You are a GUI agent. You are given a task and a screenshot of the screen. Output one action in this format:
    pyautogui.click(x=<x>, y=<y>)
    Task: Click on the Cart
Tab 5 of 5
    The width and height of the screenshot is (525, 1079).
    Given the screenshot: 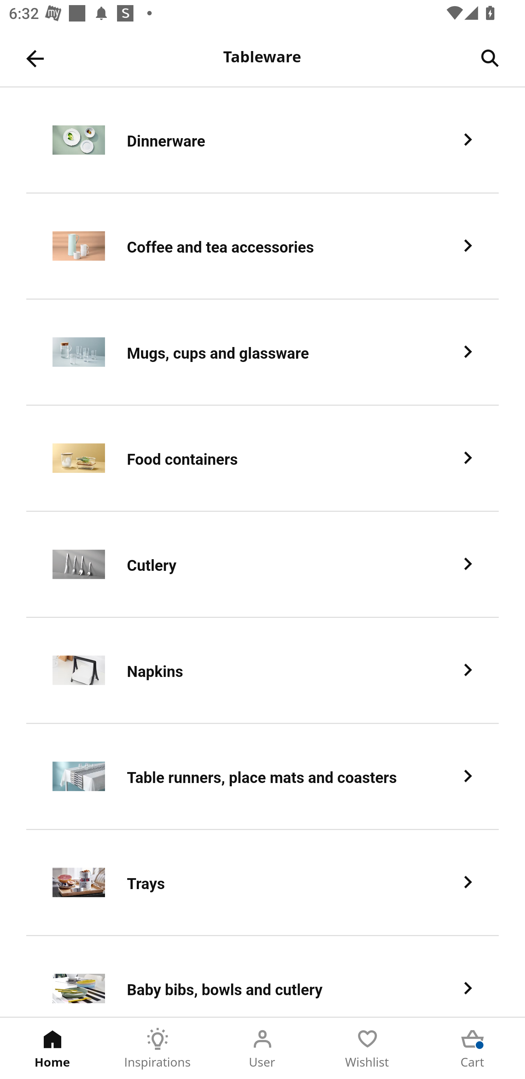 What is the action you would take?
    pyautogui.click(x=472, y=1048)
    